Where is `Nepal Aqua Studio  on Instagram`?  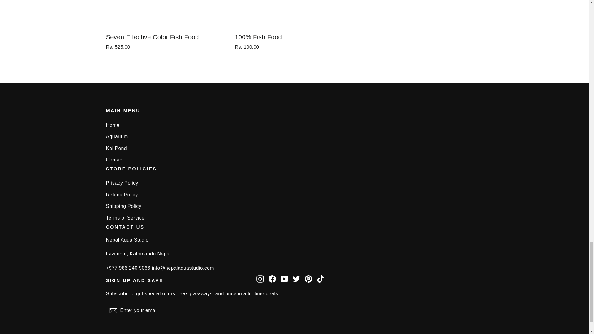
Nepal Aqua Studio  on Instagram is located at coordinates (260, 278).